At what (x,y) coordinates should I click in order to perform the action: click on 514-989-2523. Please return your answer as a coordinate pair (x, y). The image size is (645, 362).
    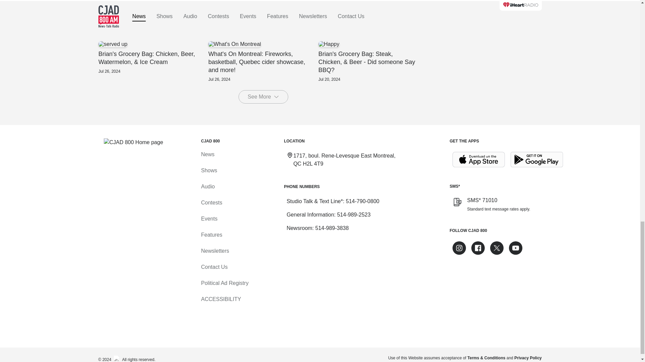
    Looking at the image, I should click on (353, 215).